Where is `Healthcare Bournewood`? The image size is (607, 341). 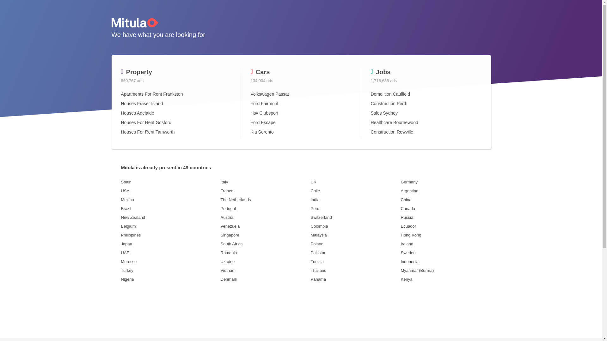 Healthcare Bournewood is located at coordinates (394, 123).